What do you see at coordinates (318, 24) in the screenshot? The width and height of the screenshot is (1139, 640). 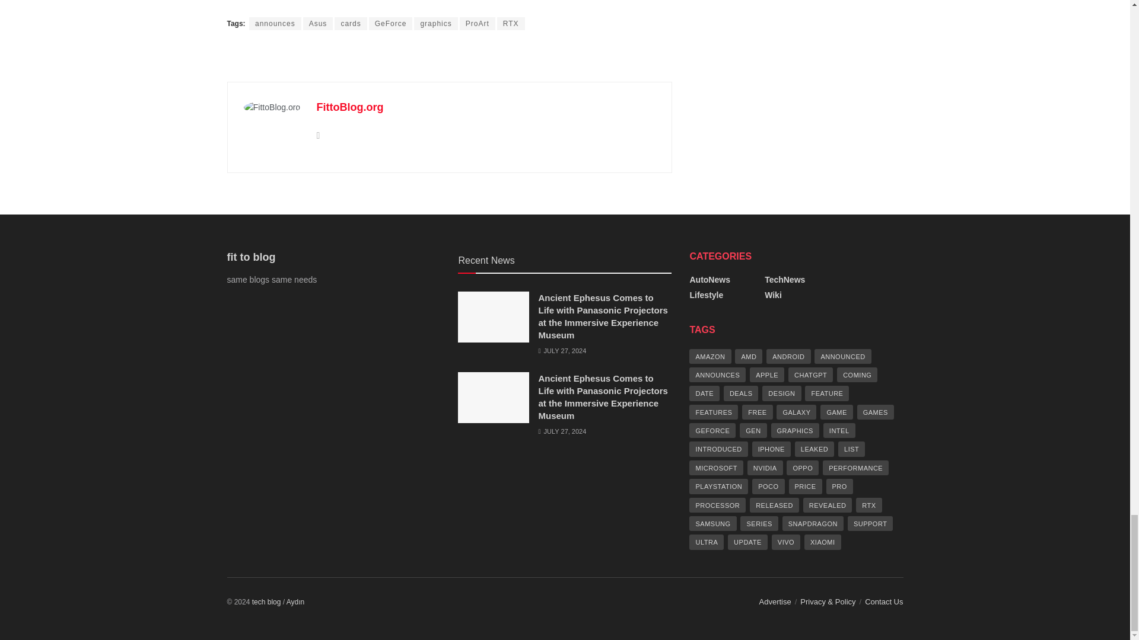 I see `Asus` at bounding box center [318, 24].